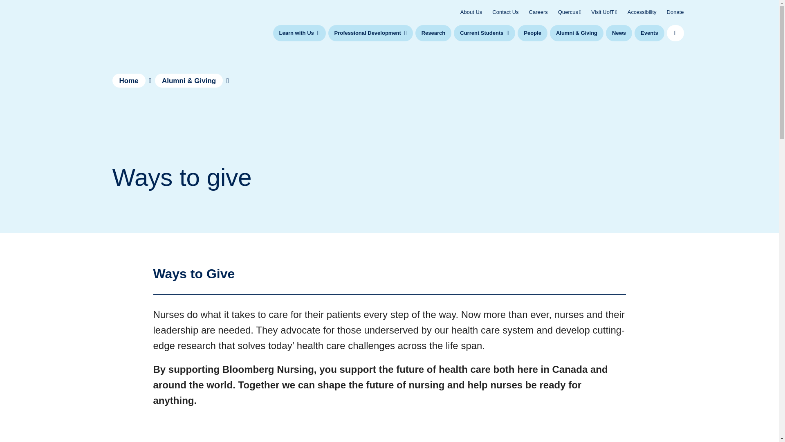 This screenshot has width=785, height=442. What do you see at coordinates (532, 33) in the screenshot?
I see `People` at bounding box center [532, 33].